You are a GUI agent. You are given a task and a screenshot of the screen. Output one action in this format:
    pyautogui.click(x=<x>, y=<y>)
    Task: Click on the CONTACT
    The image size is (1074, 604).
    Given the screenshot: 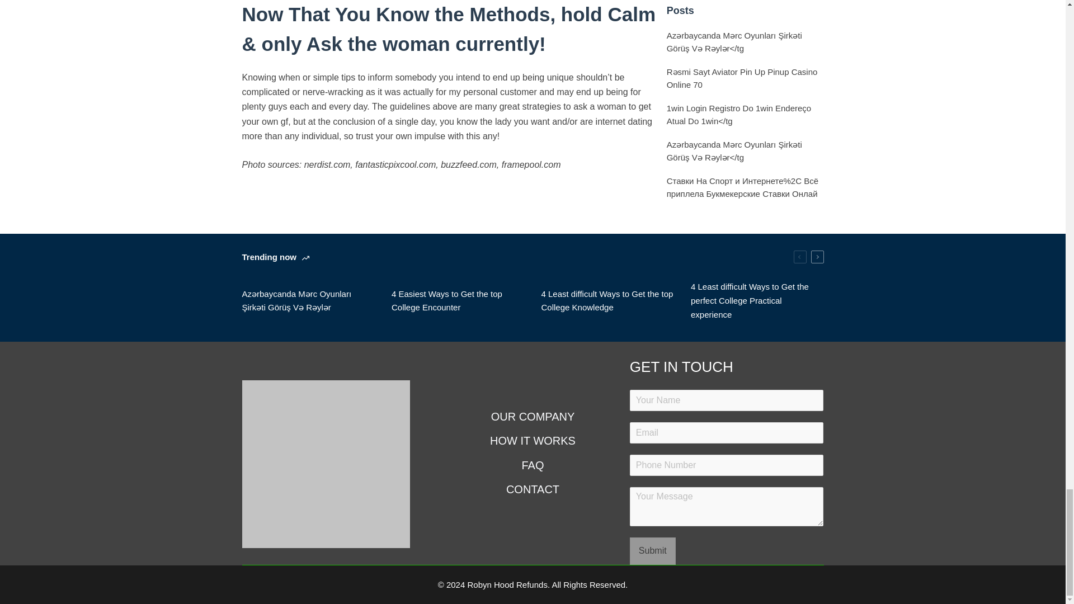 What is the action you would take?
    pyautogui.click(x=533, y=489)
    